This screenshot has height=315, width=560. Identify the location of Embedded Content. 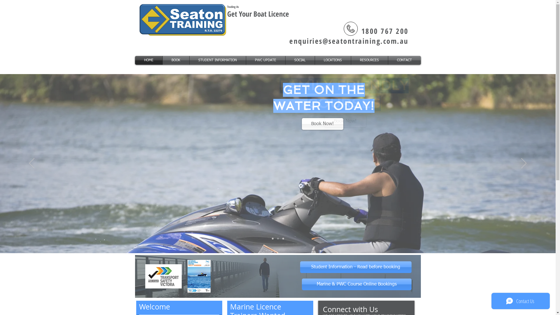
(247, 32).